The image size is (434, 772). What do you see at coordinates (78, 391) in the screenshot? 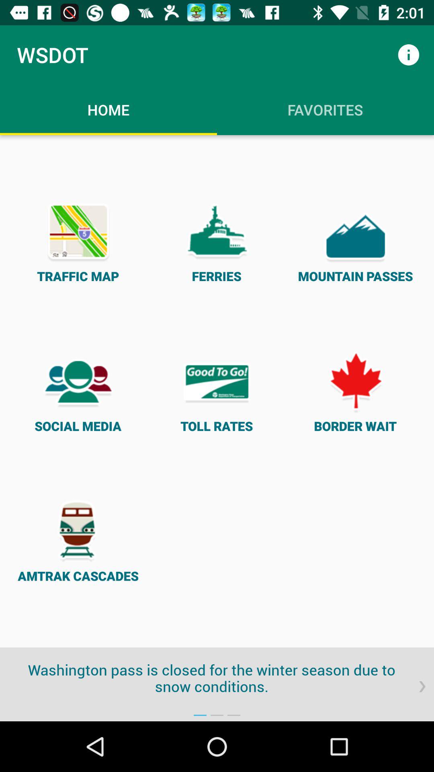
I see `select the icon on the left` at bounding box center [78, 391].